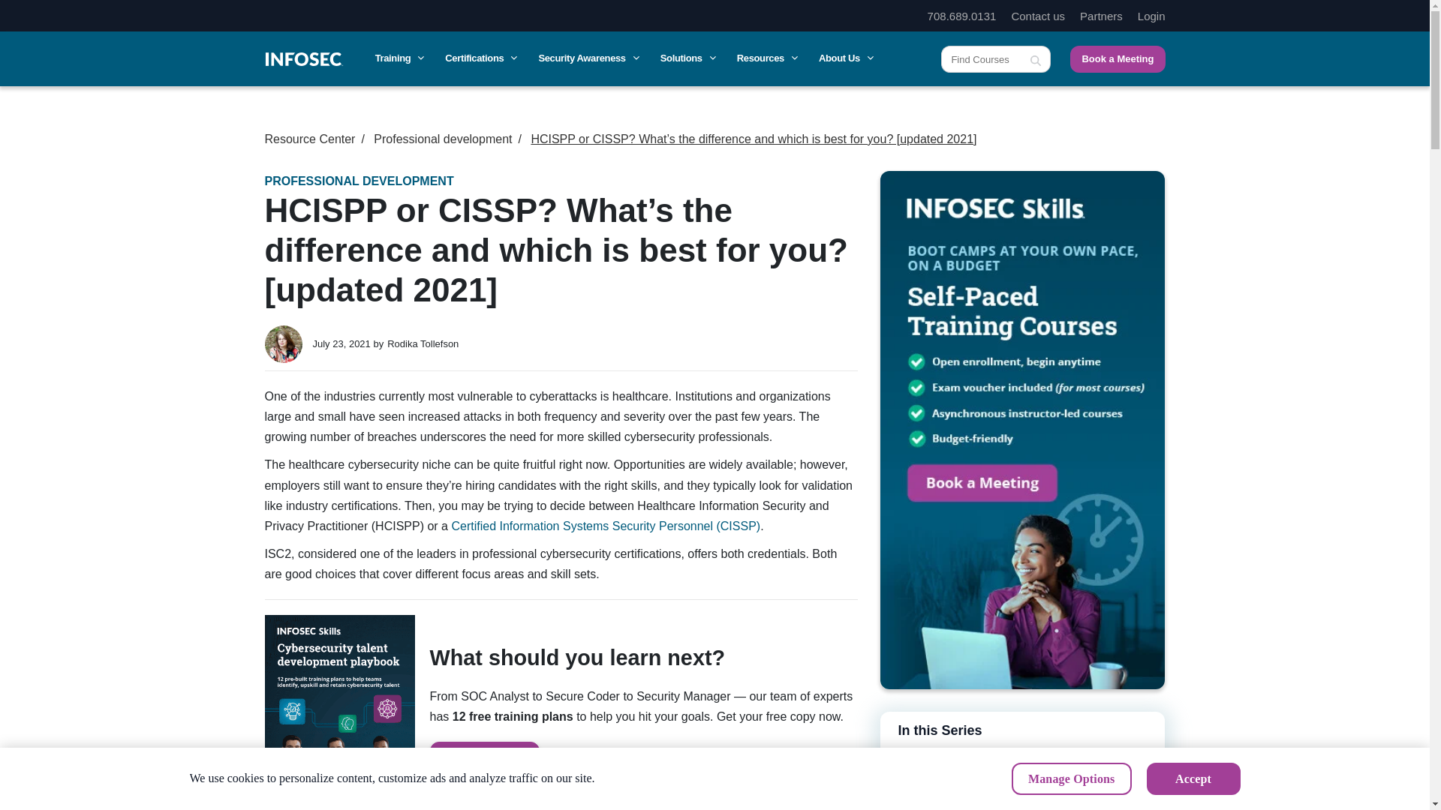  Describe the element at coordinates (1151, 16) in the screenshot. I see `Login` at that location.